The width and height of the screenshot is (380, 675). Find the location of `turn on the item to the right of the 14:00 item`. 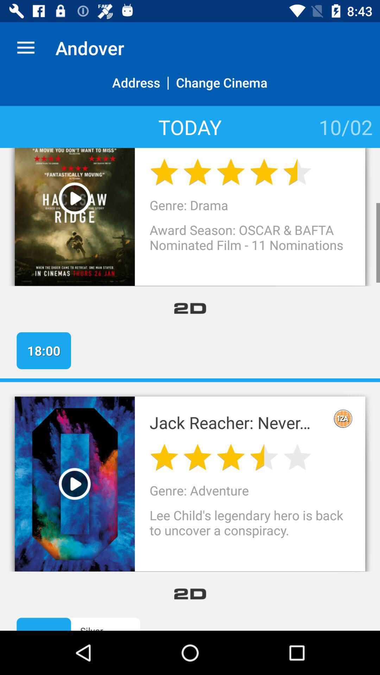

turn on the item to the right of the 14:00 item is located at coordinates (117, 627).